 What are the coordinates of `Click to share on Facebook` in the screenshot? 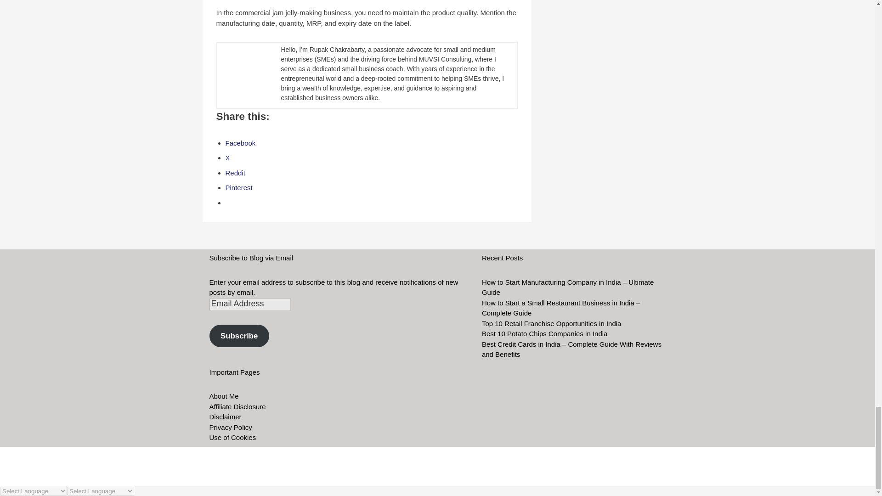 It's located at (240, 143).